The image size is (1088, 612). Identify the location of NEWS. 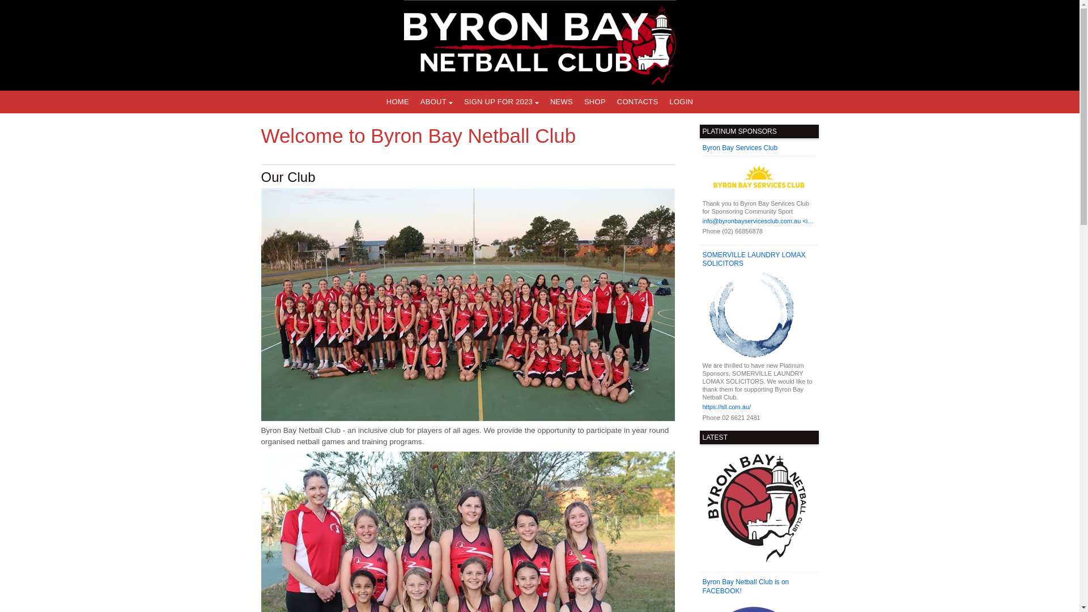
(562, 102).